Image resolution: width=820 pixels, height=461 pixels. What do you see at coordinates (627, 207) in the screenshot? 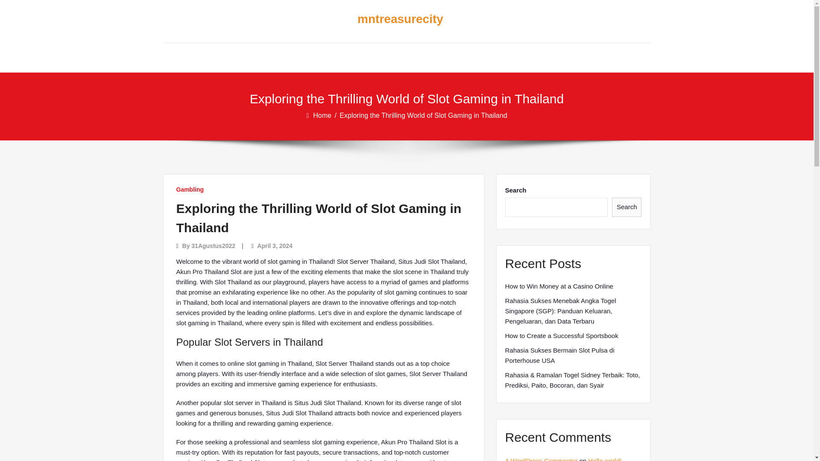
I see `Search` at bounding box center [627, 207].